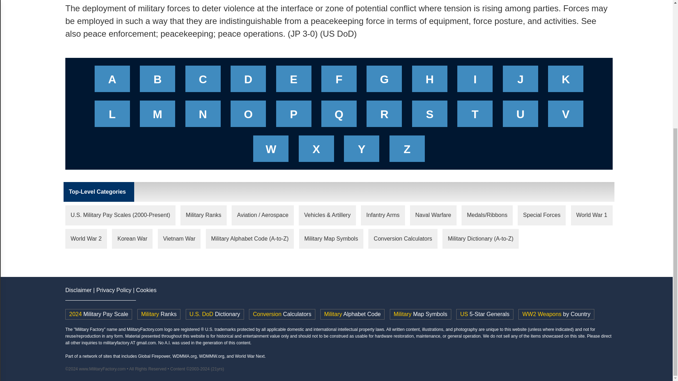 The width and height of the screenshot is (678, 381). What do you see at coordinates (384, 116) in the screenshot?
I see `R` at bounding box center [384, 116].